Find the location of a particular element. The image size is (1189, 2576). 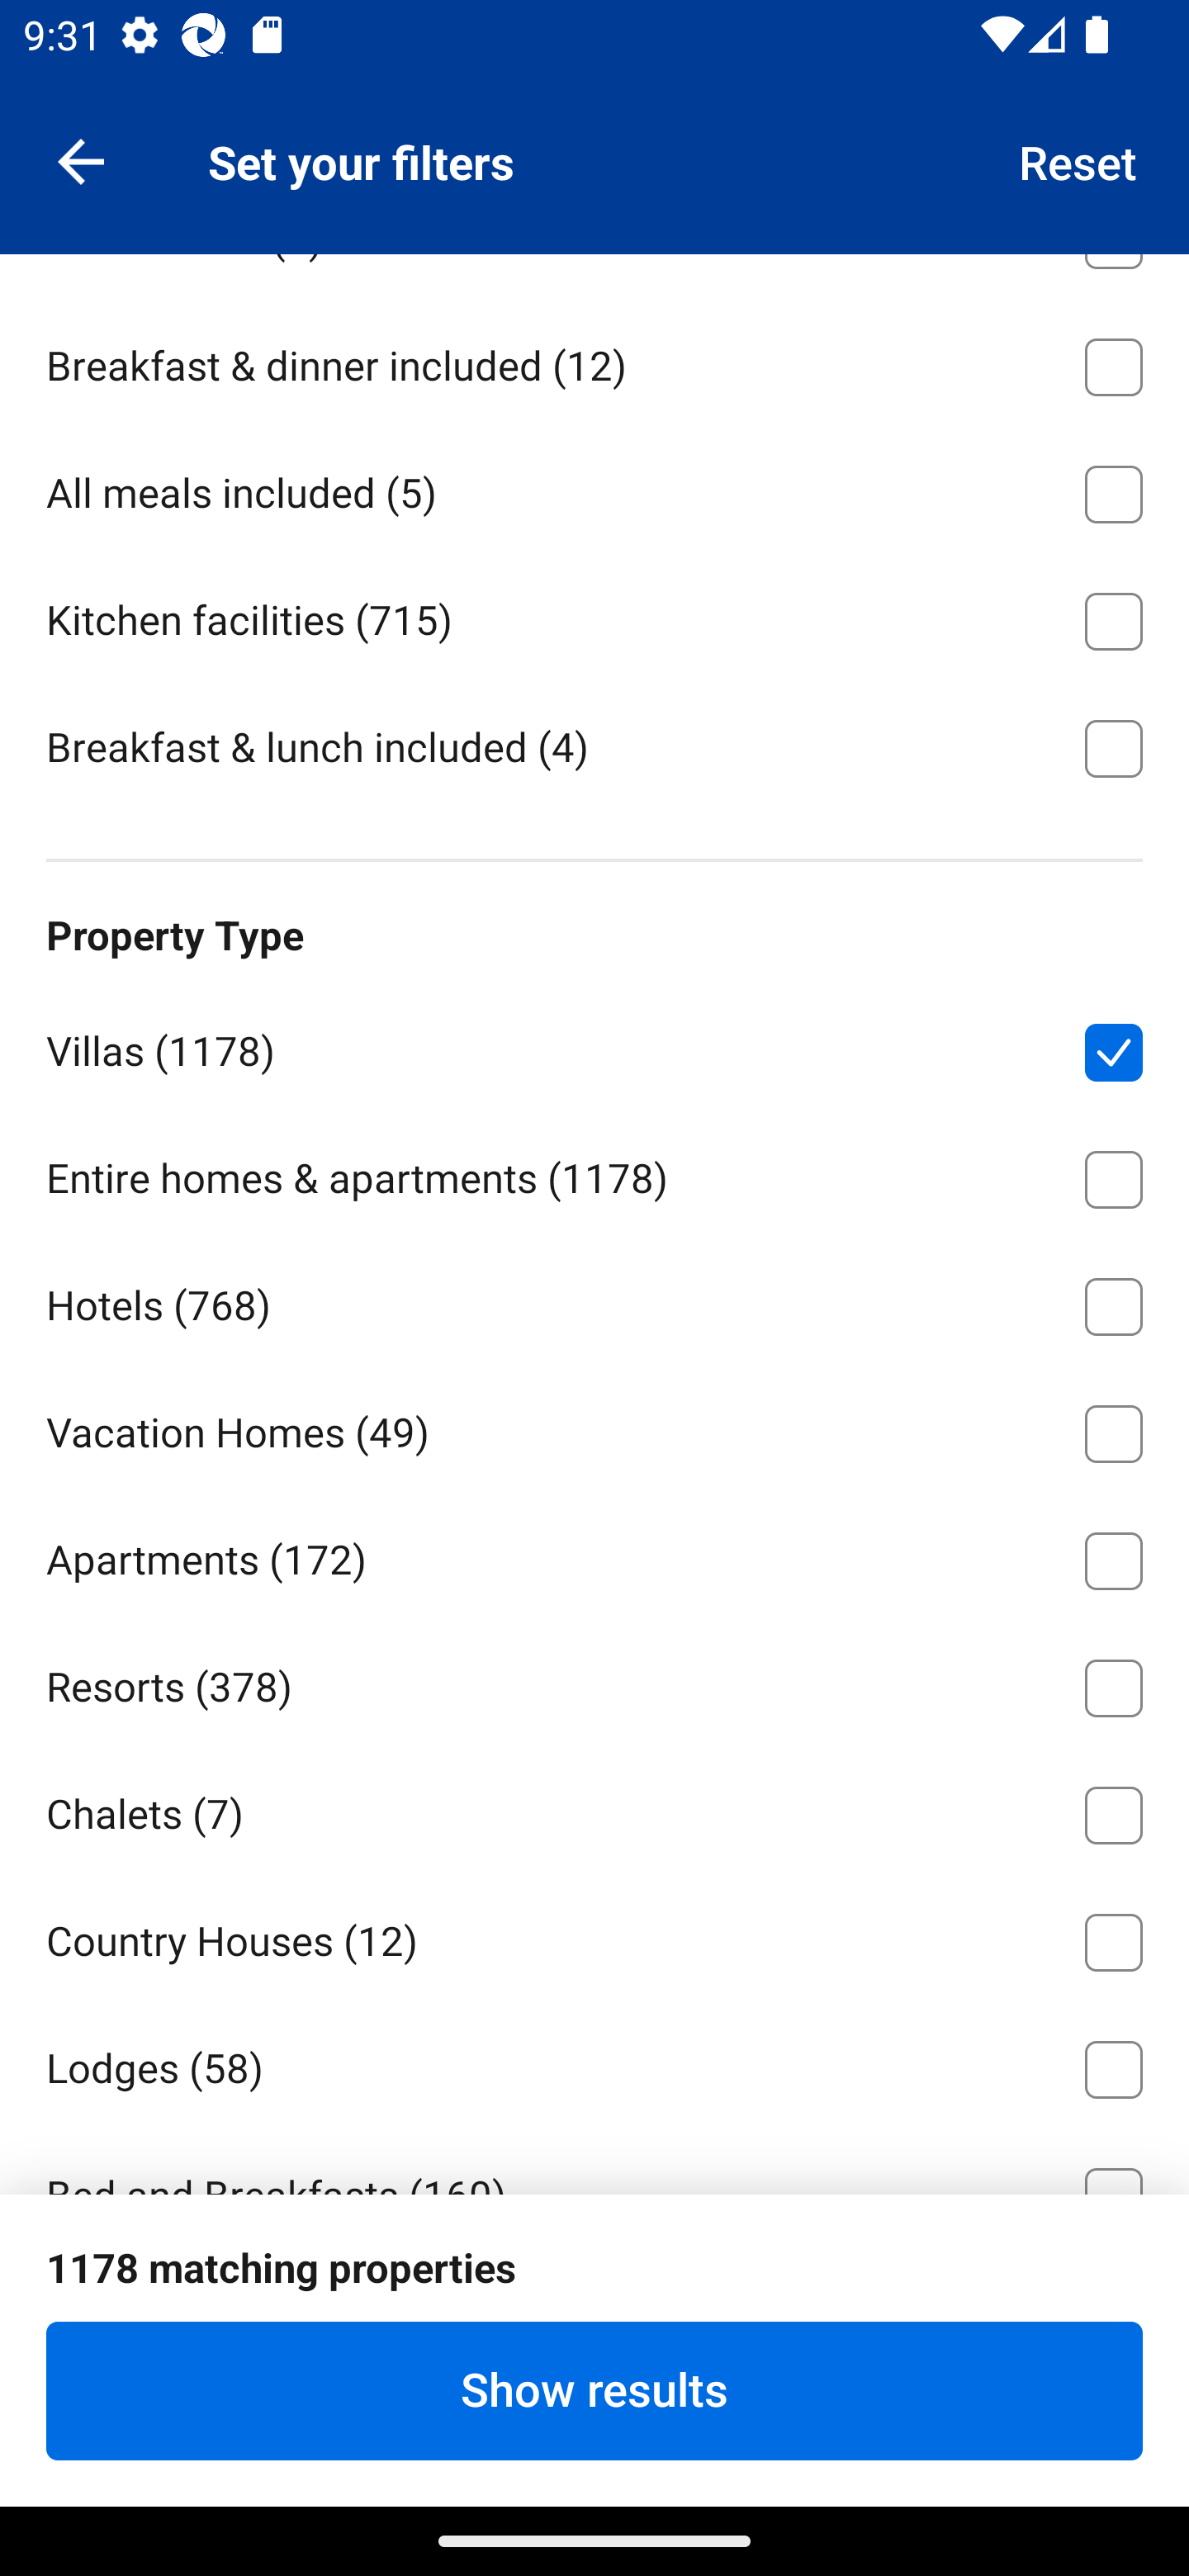

Kitchen facilities ⁦(715) is located at coordinates (594, 615).